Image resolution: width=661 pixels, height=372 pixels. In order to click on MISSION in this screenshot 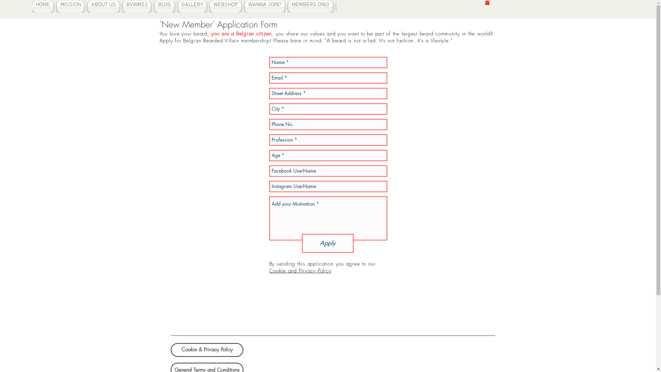, I will do `click(71, 7)`.